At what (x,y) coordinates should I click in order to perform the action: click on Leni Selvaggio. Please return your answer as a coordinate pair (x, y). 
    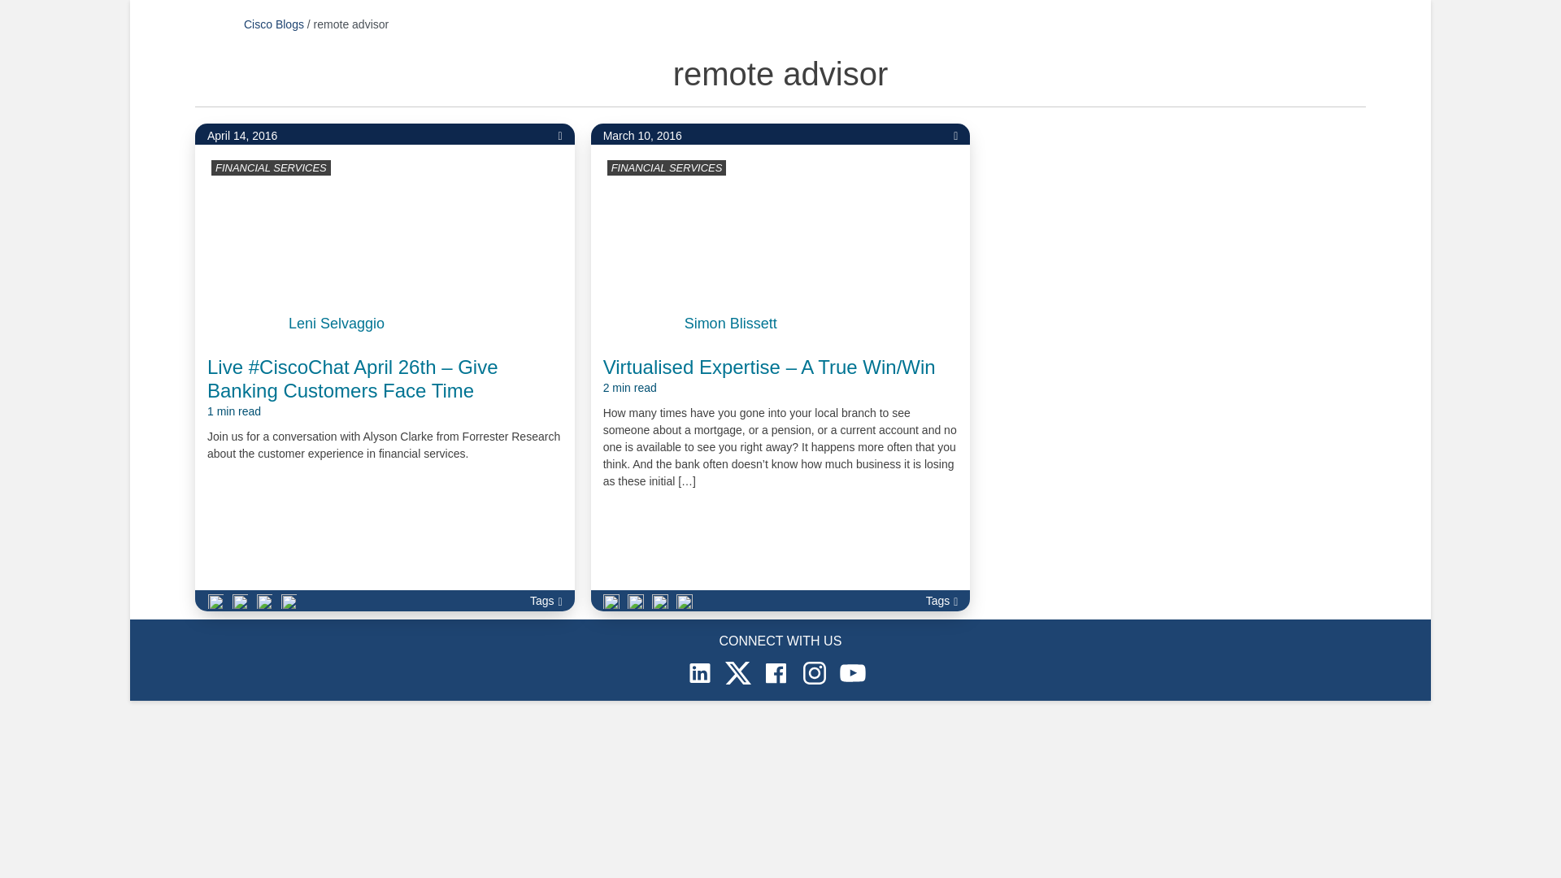
    Looking at the image, I should click on (337, 324).